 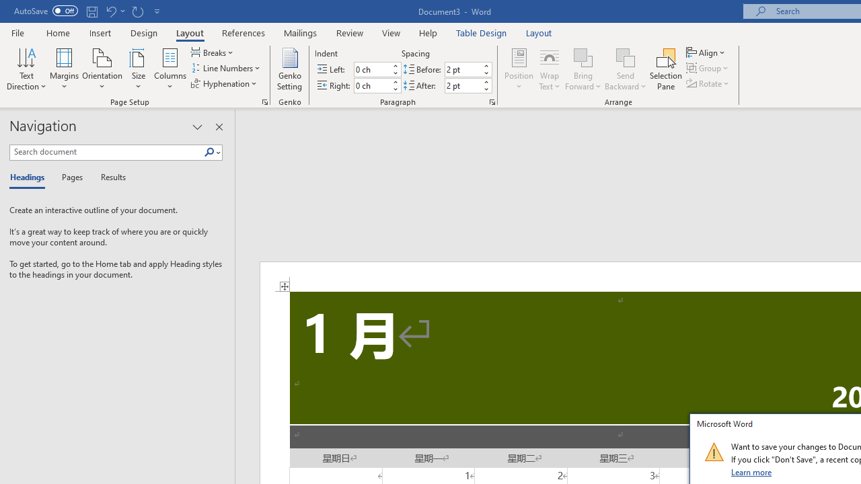 I want to click on Position, so click(x=519, y=69).